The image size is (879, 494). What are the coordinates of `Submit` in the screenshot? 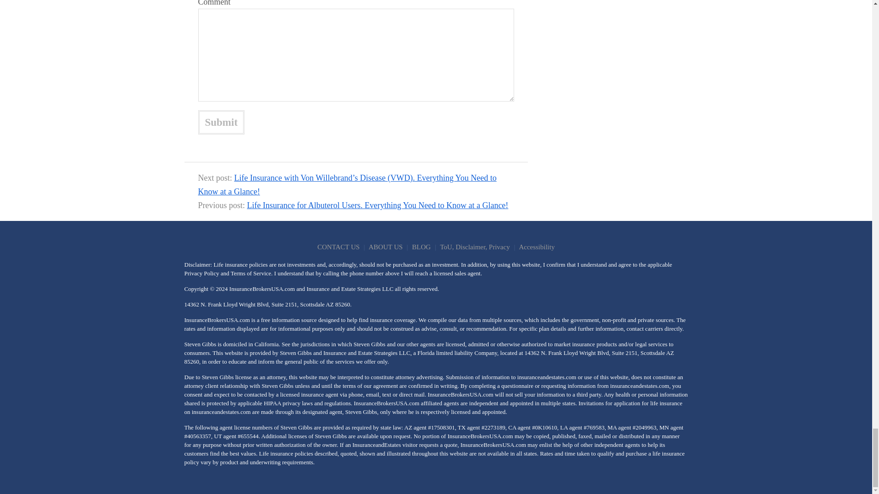 It's located at (221, 122).